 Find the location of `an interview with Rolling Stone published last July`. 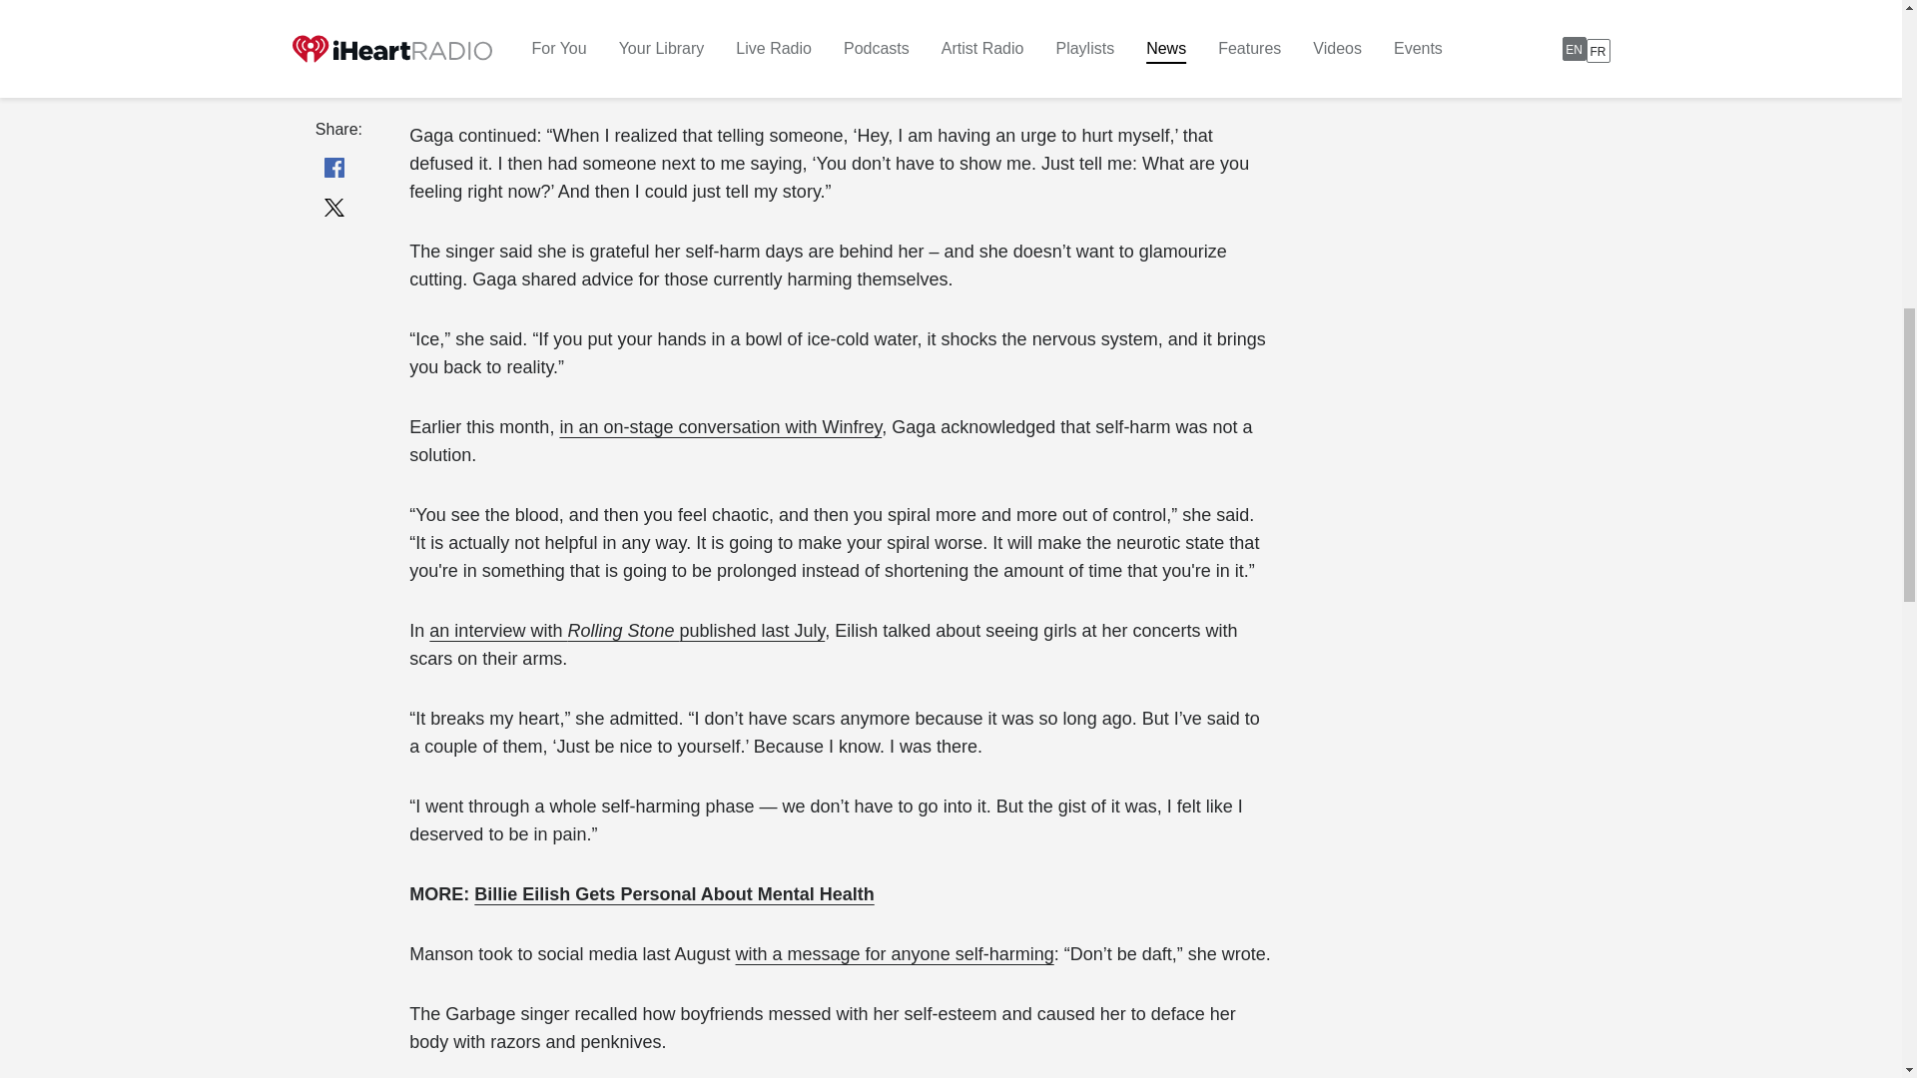

an interview with Rolling Stone published last July is located at coordinates (627, 631).